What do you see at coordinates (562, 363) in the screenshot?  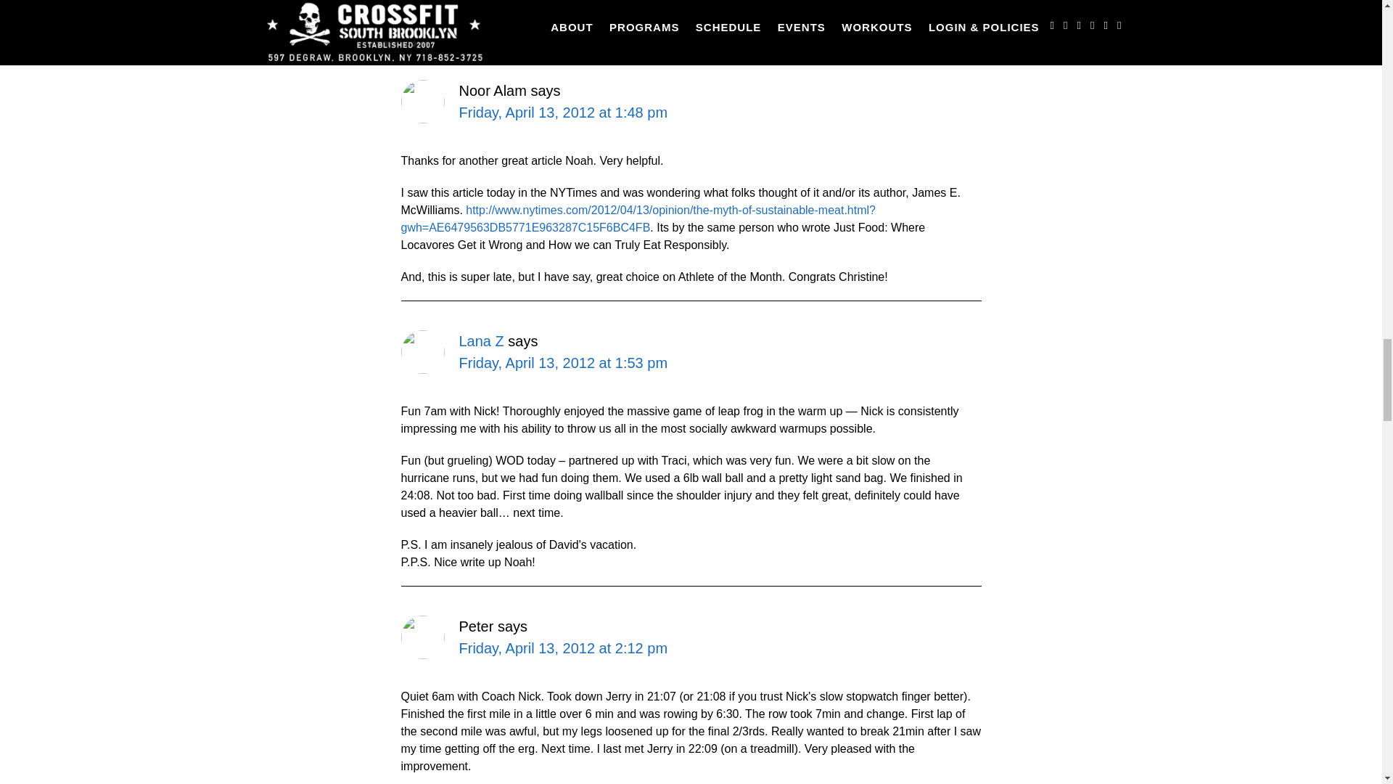 I see `Friday, April 13, 2012 at 1:53 pm` at bounding box center [562, 363].